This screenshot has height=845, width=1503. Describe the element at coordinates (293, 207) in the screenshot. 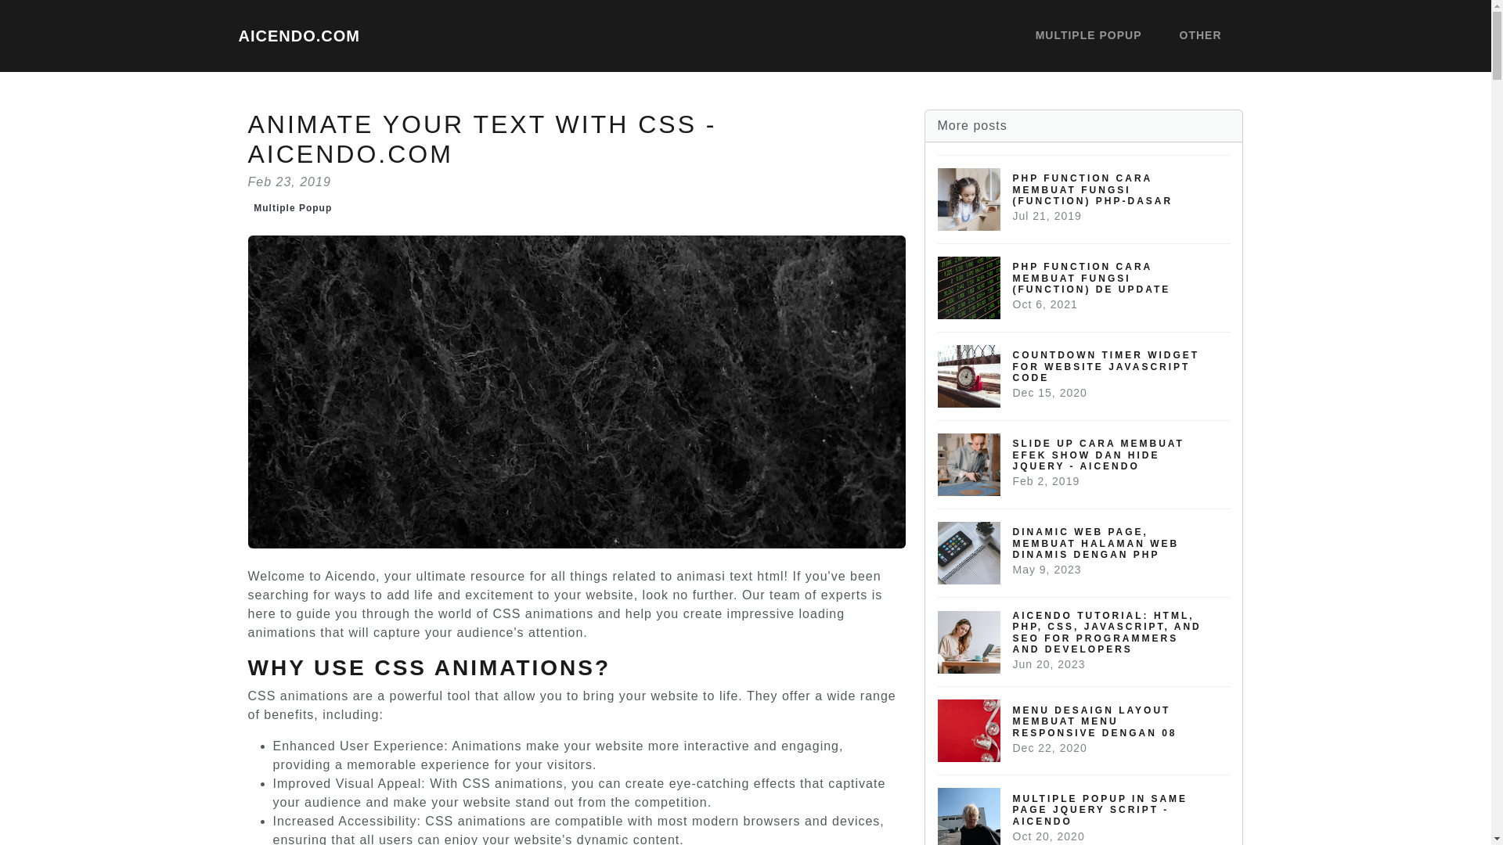

I see `Multiple Popup` at that location.